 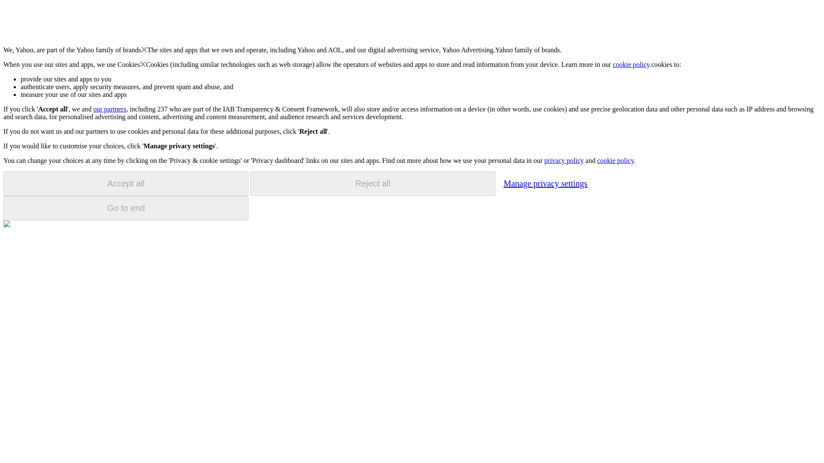 What do you see at coordinates (563, 160) in the screenshot?
I see `privacy policy` at bounding box center [563, 160].